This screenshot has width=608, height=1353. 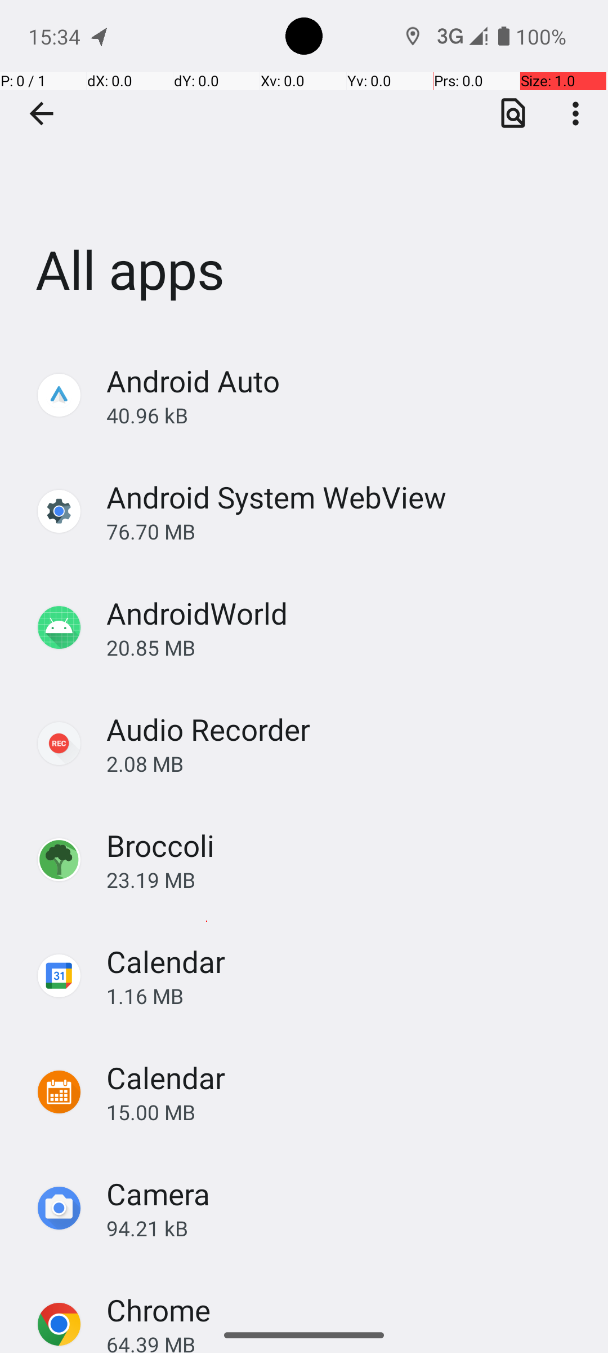 I want to click on 2.08 MB, so click(x=346, y=763).